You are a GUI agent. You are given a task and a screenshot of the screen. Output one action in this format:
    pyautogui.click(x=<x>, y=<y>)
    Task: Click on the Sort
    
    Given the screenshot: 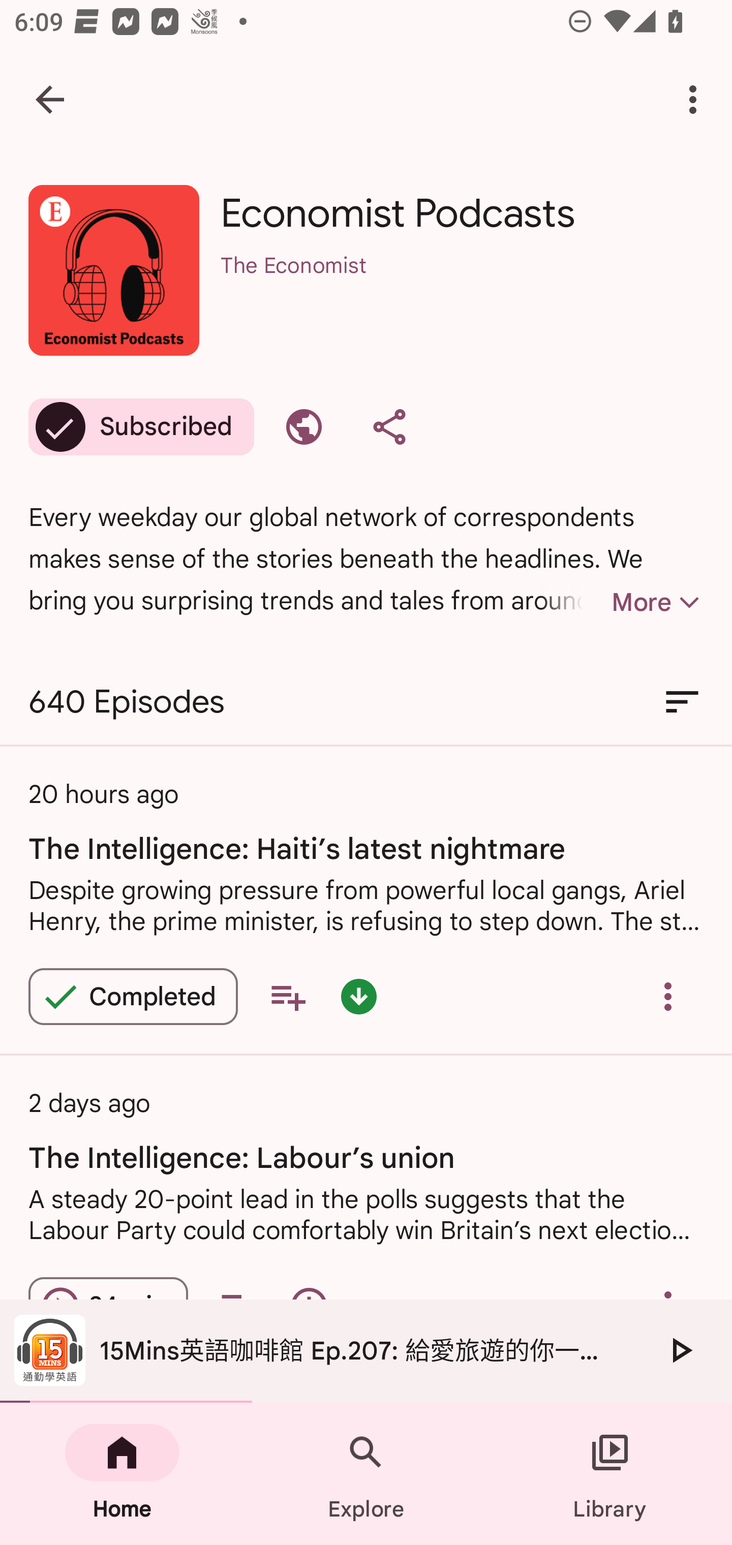 What is the action you would take?
    pyautogui.click(x=682, y=702)
    